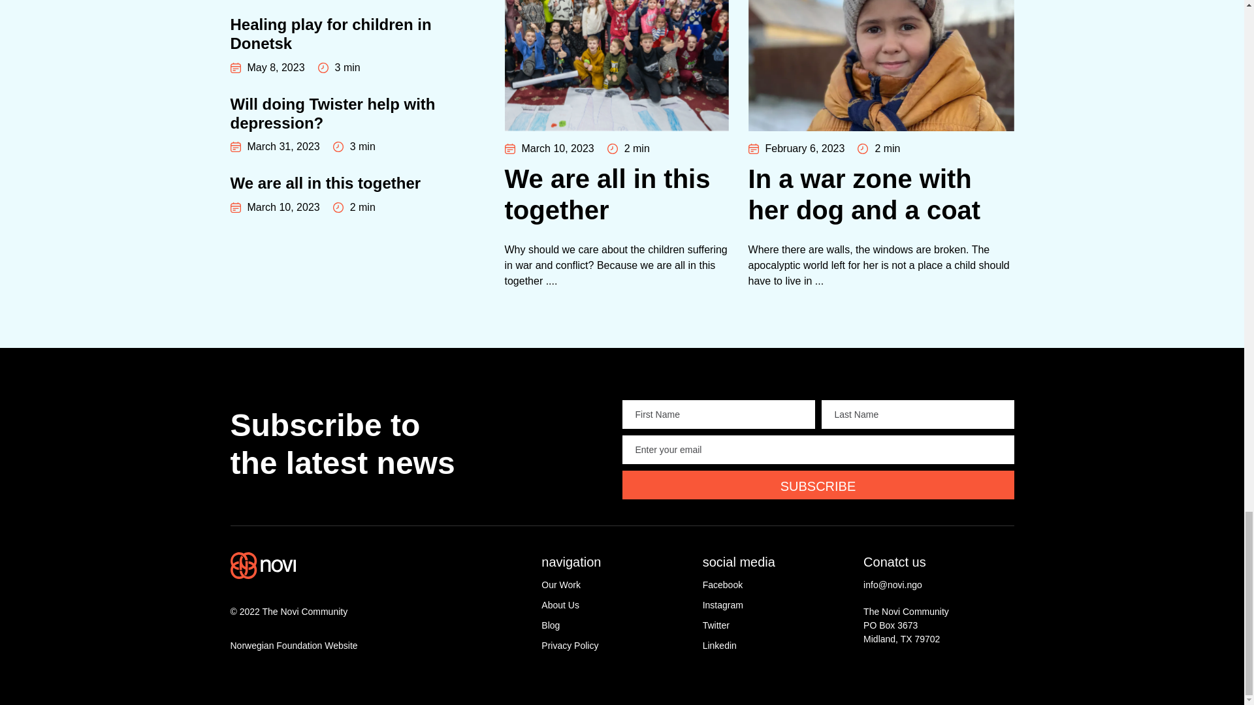 This screenshot has width=1254, height=705. I want to click on Instagram, so click(777, 605).